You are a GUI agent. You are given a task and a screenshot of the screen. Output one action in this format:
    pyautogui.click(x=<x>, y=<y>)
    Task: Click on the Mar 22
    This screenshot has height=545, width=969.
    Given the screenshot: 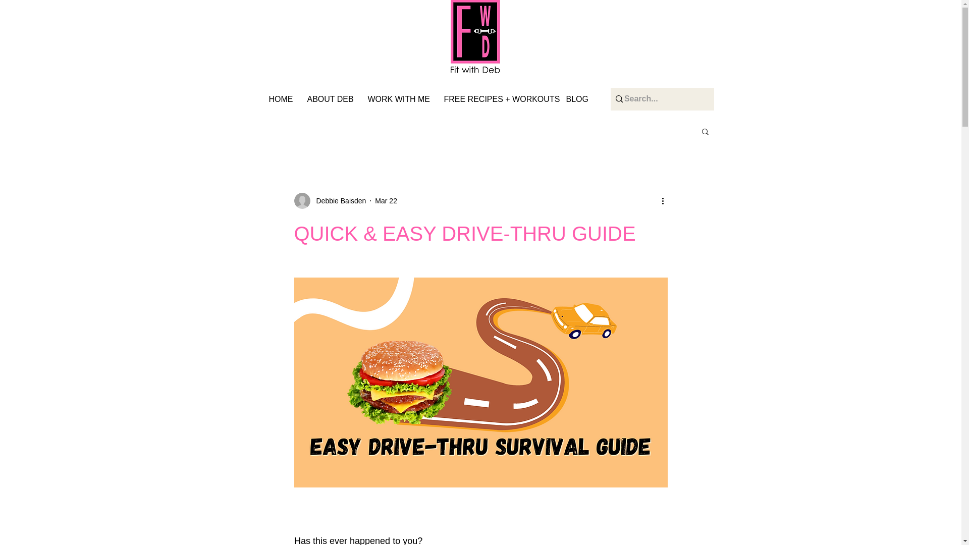 What is the action you would take?
    pyautogui.click(x=386, y=201)
    